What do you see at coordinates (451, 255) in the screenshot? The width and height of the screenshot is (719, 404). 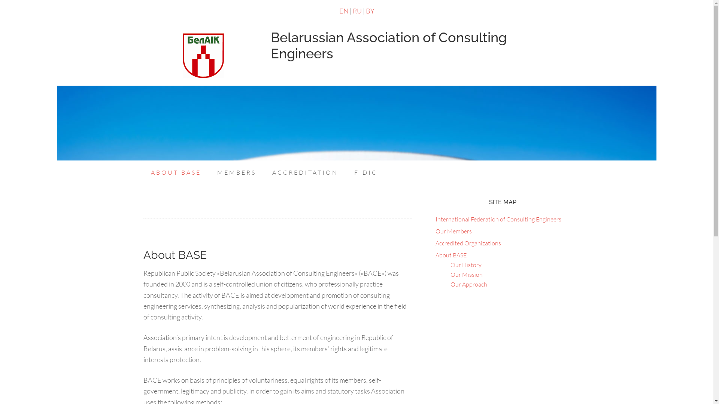 I see `About BASE` at bounding box center [451, 255].